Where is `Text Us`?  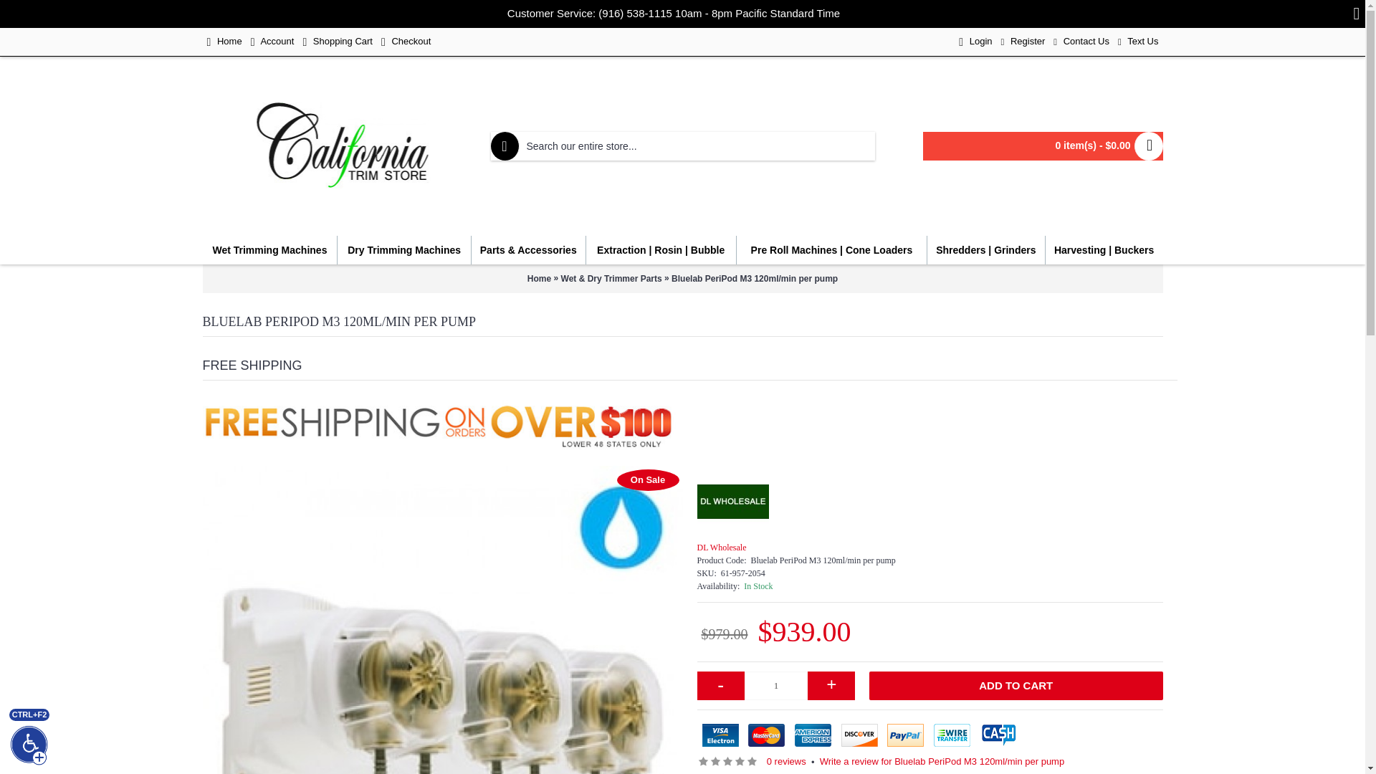
Text Us is located at coordinates (1138, 42).